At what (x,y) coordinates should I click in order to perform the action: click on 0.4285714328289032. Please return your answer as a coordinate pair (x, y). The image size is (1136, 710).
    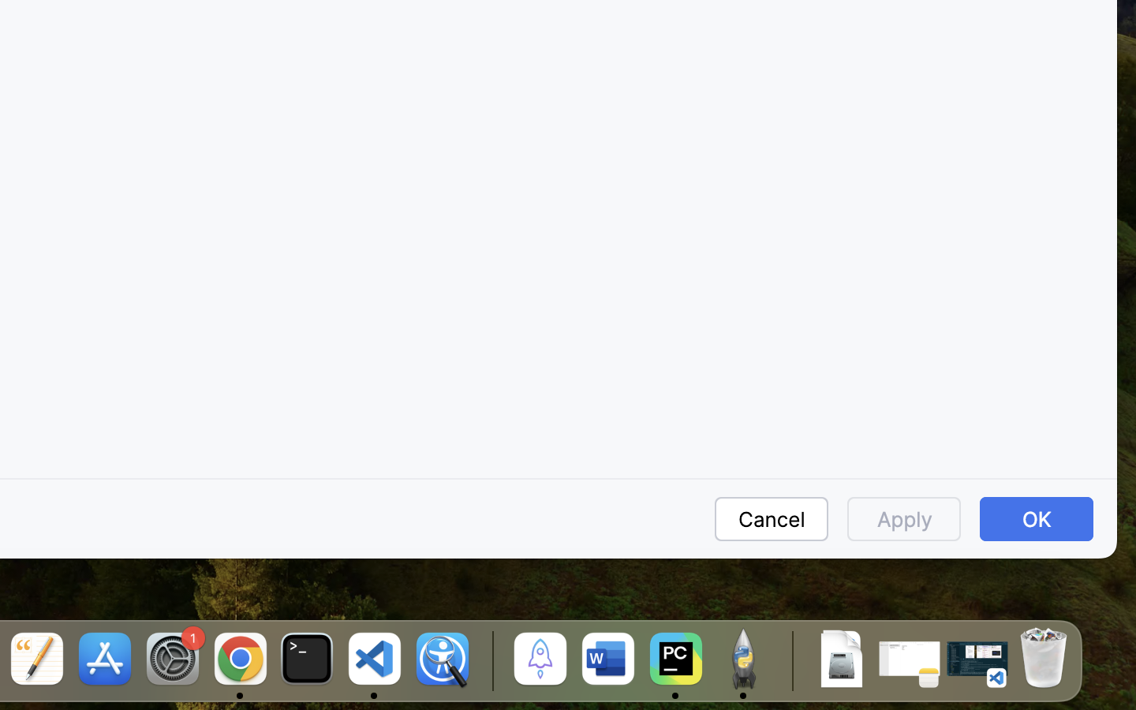
    Looking at the image, I should click on (490, 660).